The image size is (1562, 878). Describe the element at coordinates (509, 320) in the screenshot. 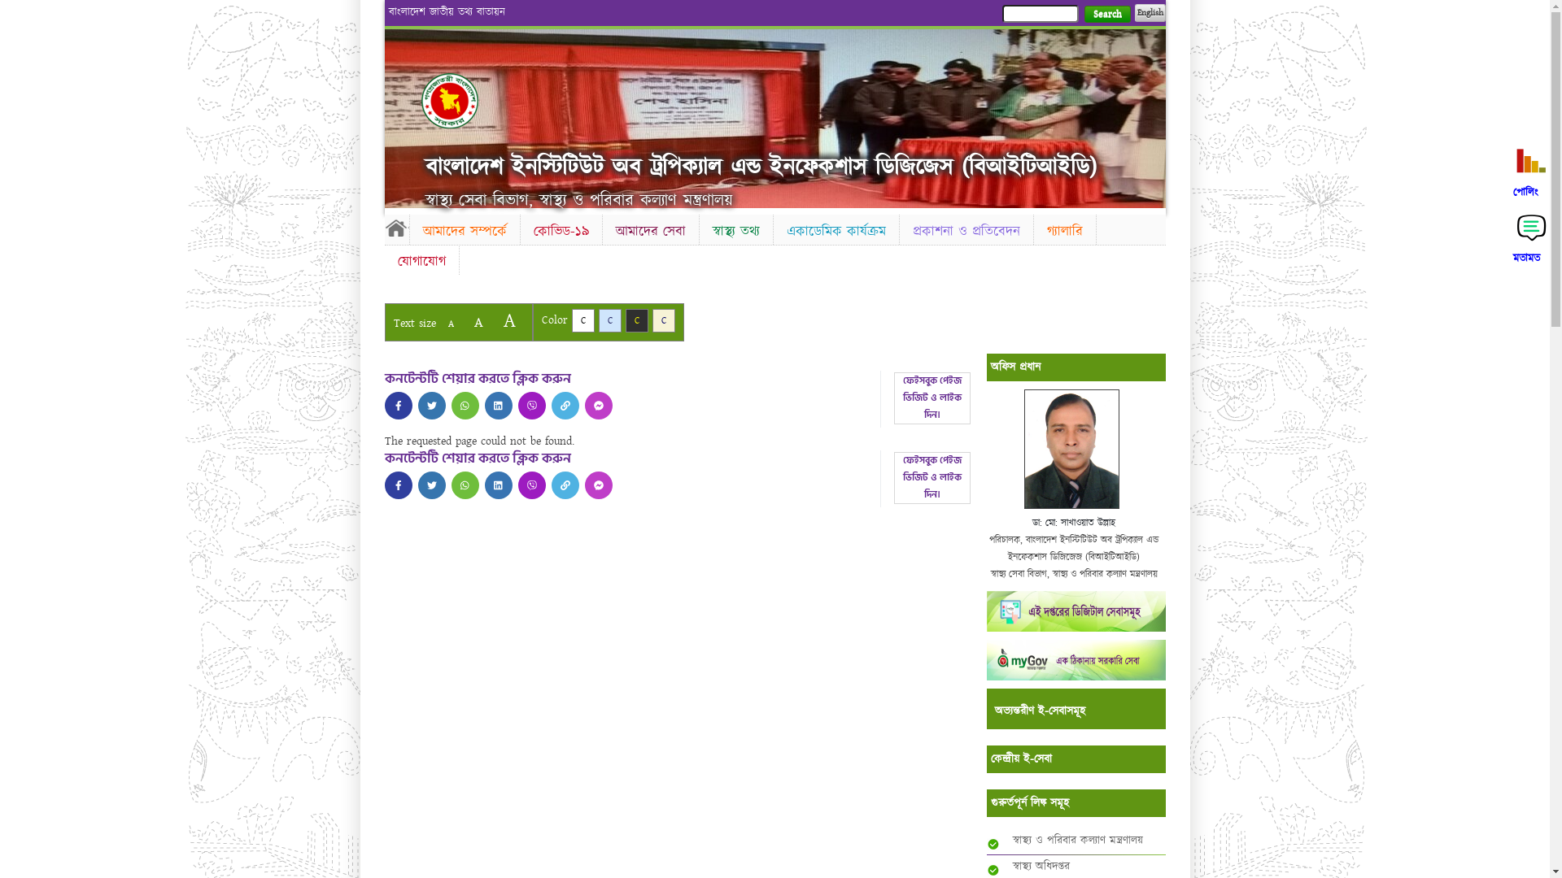

I see `A` at that location.